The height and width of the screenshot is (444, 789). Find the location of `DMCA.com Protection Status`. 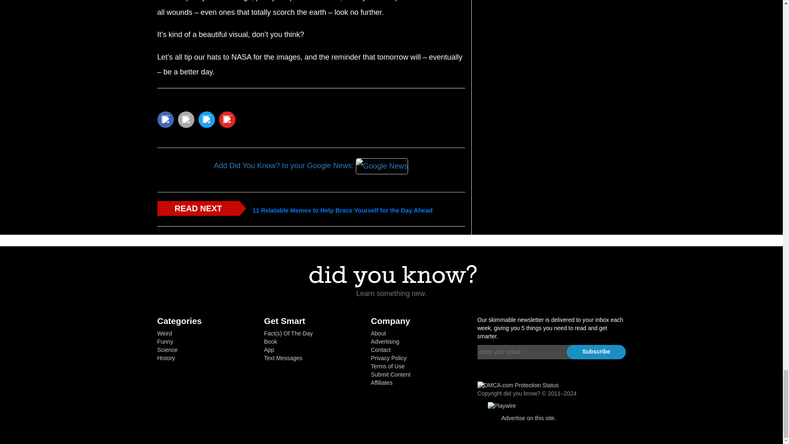

DMCA.com Protection Status is located at coordinates (518, 385).